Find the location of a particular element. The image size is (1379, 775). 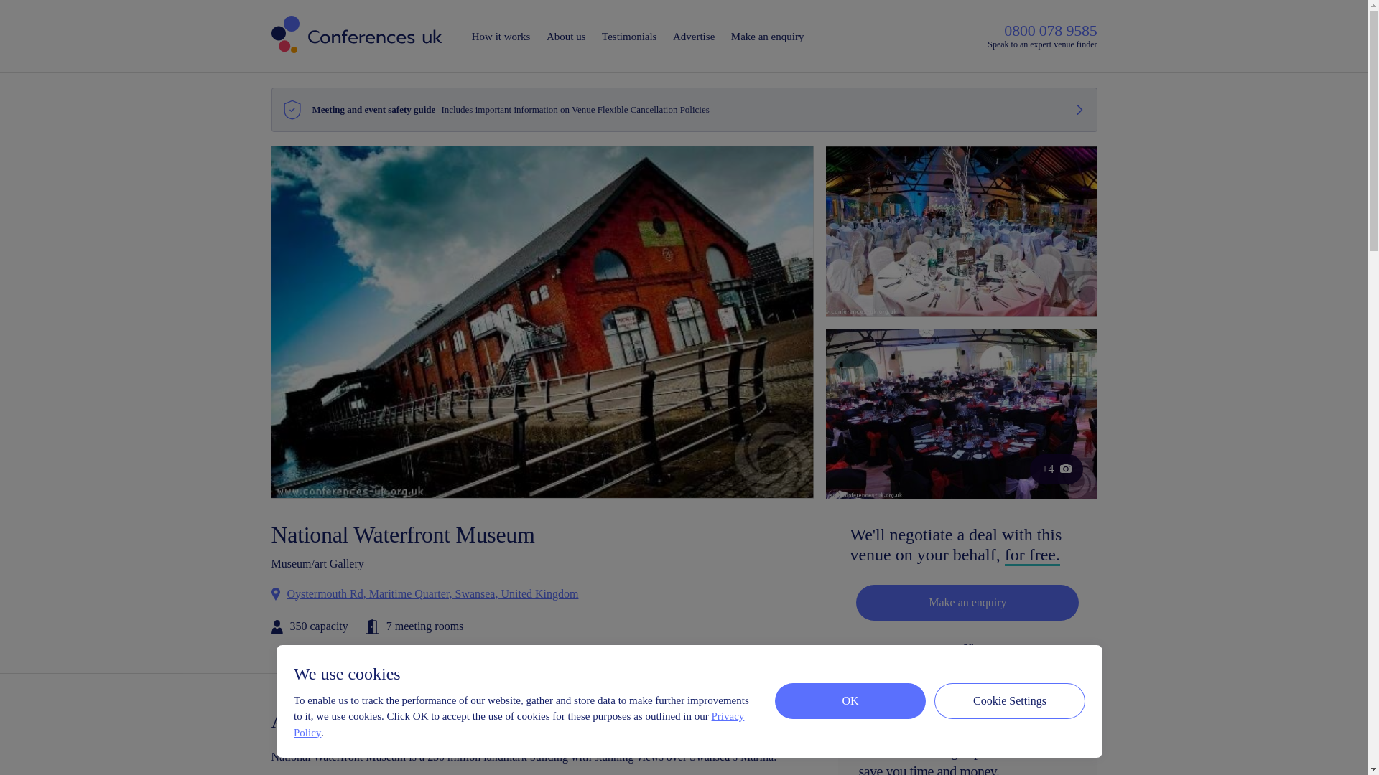

0800 078 9585 is located at coordinates (1050, 30).